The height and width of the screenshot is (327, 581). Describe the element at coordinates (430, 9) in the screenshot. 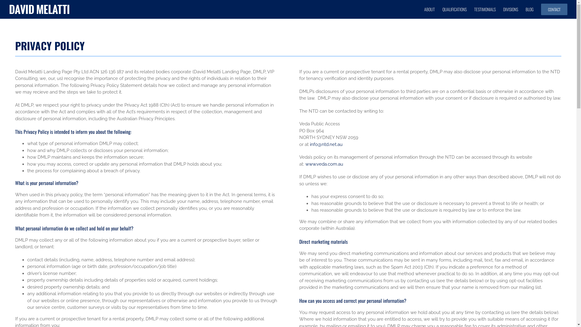

I see `ABOUT` at that location.